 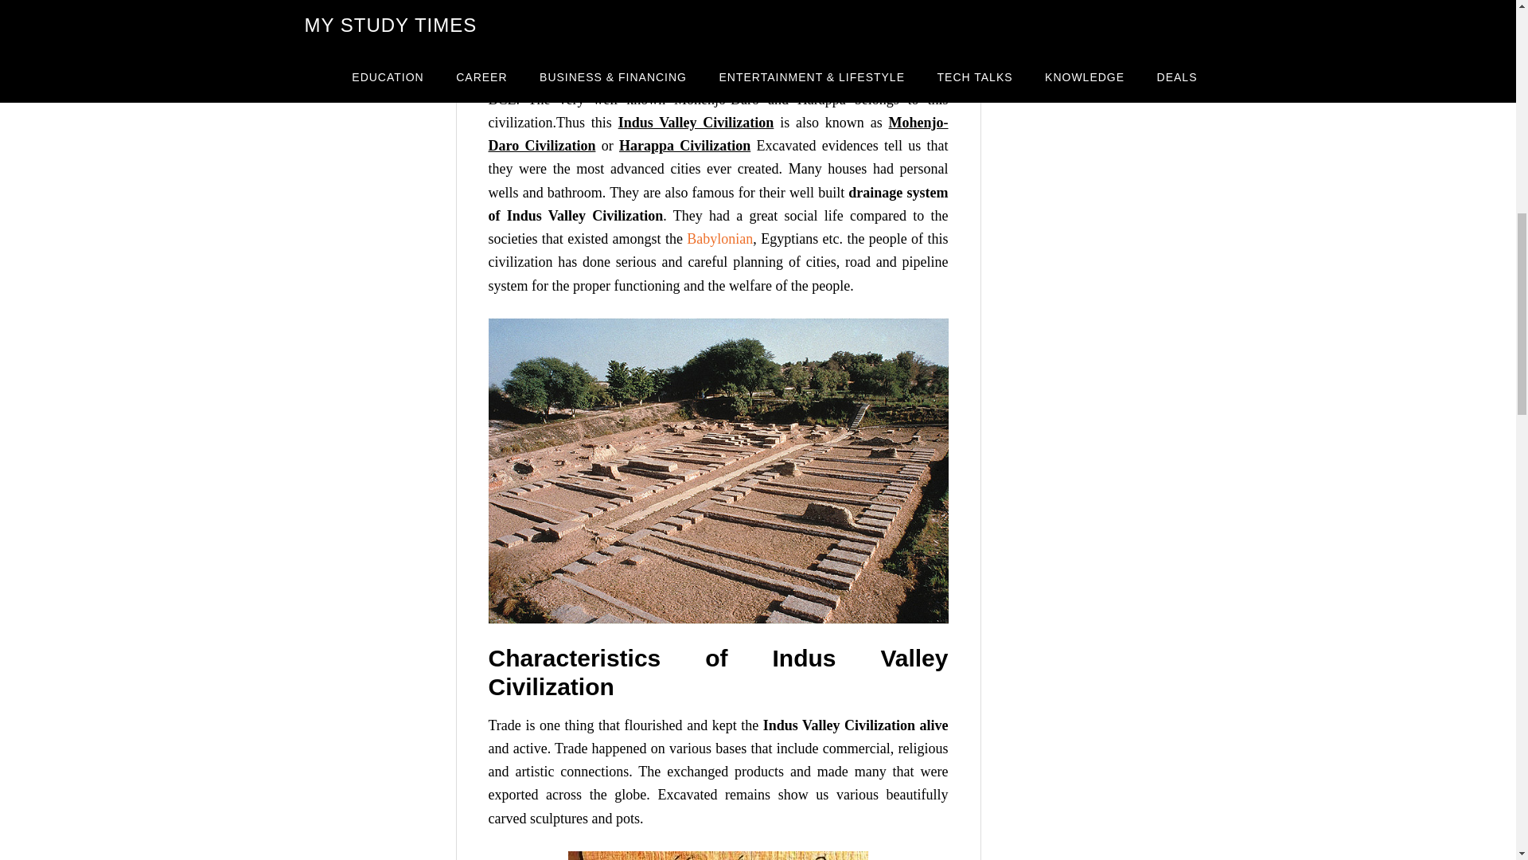 What do you see at coordinates (719, 471) in the screenshot?
I see `Indus Valley Civilization Essay, History, Article 2` at bounding box center [719, 471].